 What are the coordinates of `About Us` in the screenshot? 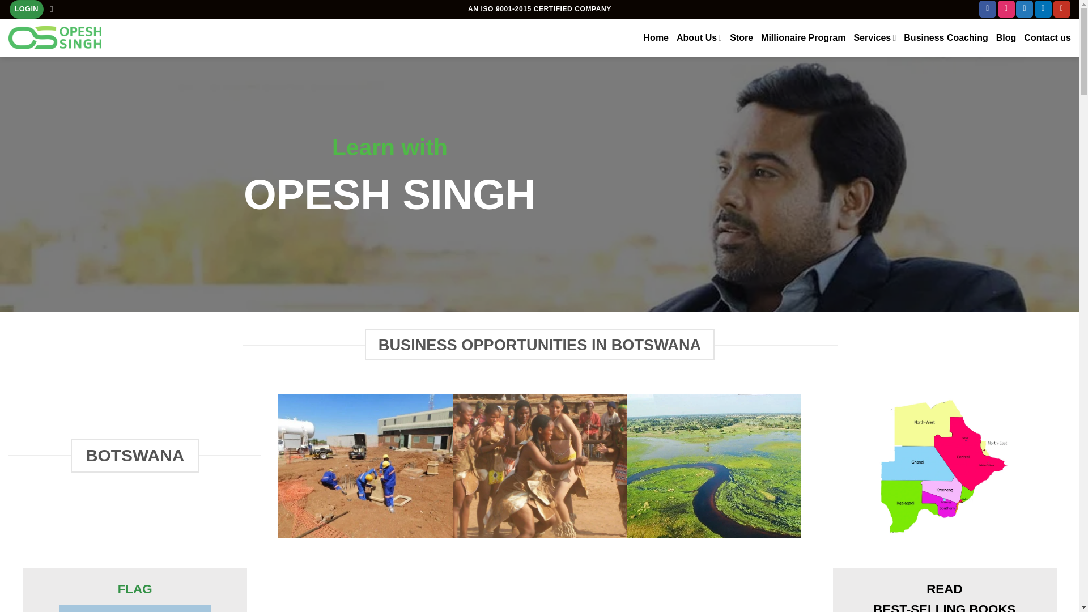 It's located at (699, 37).